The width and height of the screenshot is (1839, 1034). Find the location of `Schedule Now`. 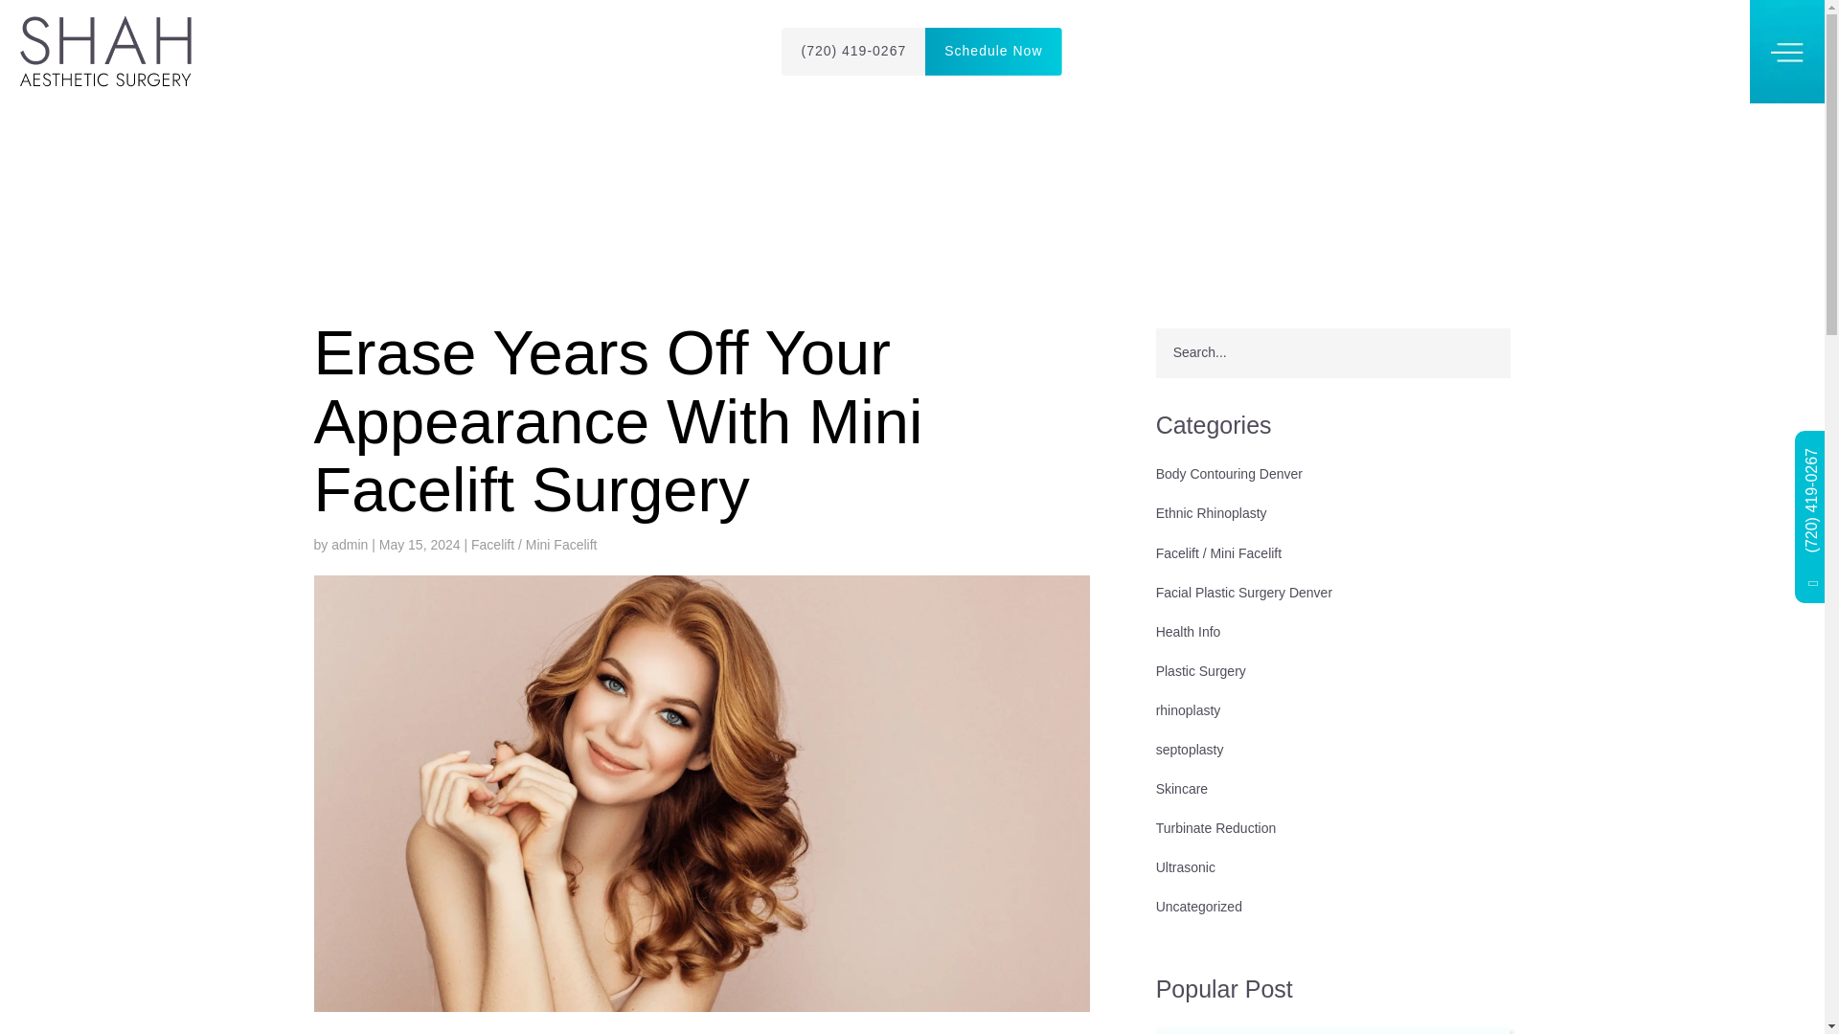

Schedule Now is located at coordinates (992, 52).